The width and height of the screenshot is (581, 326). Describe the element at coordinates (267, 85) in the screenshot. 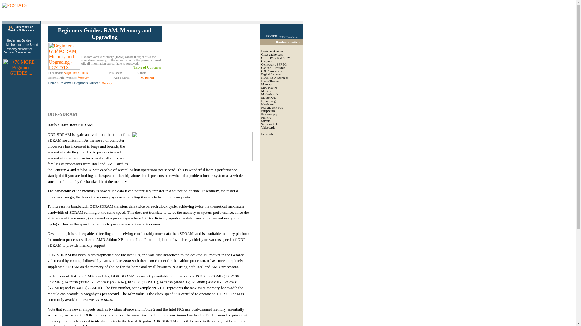

I see `Memory` at that location.